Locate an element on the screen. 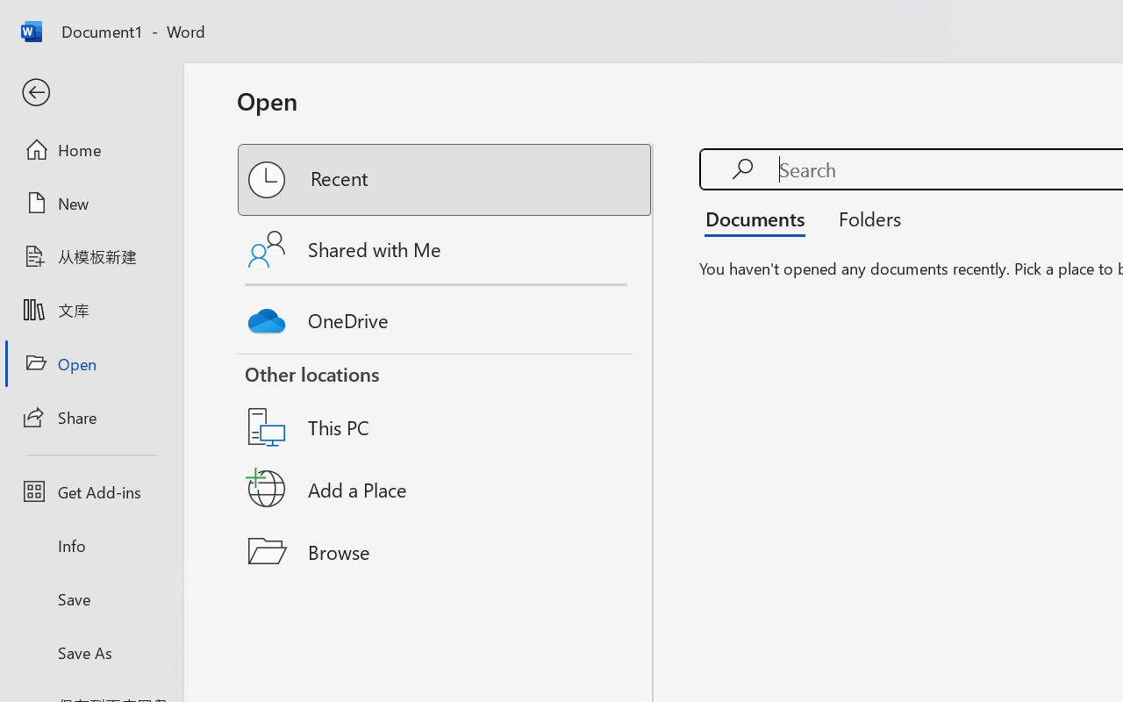  This PC is located at coordinates (446, 405).